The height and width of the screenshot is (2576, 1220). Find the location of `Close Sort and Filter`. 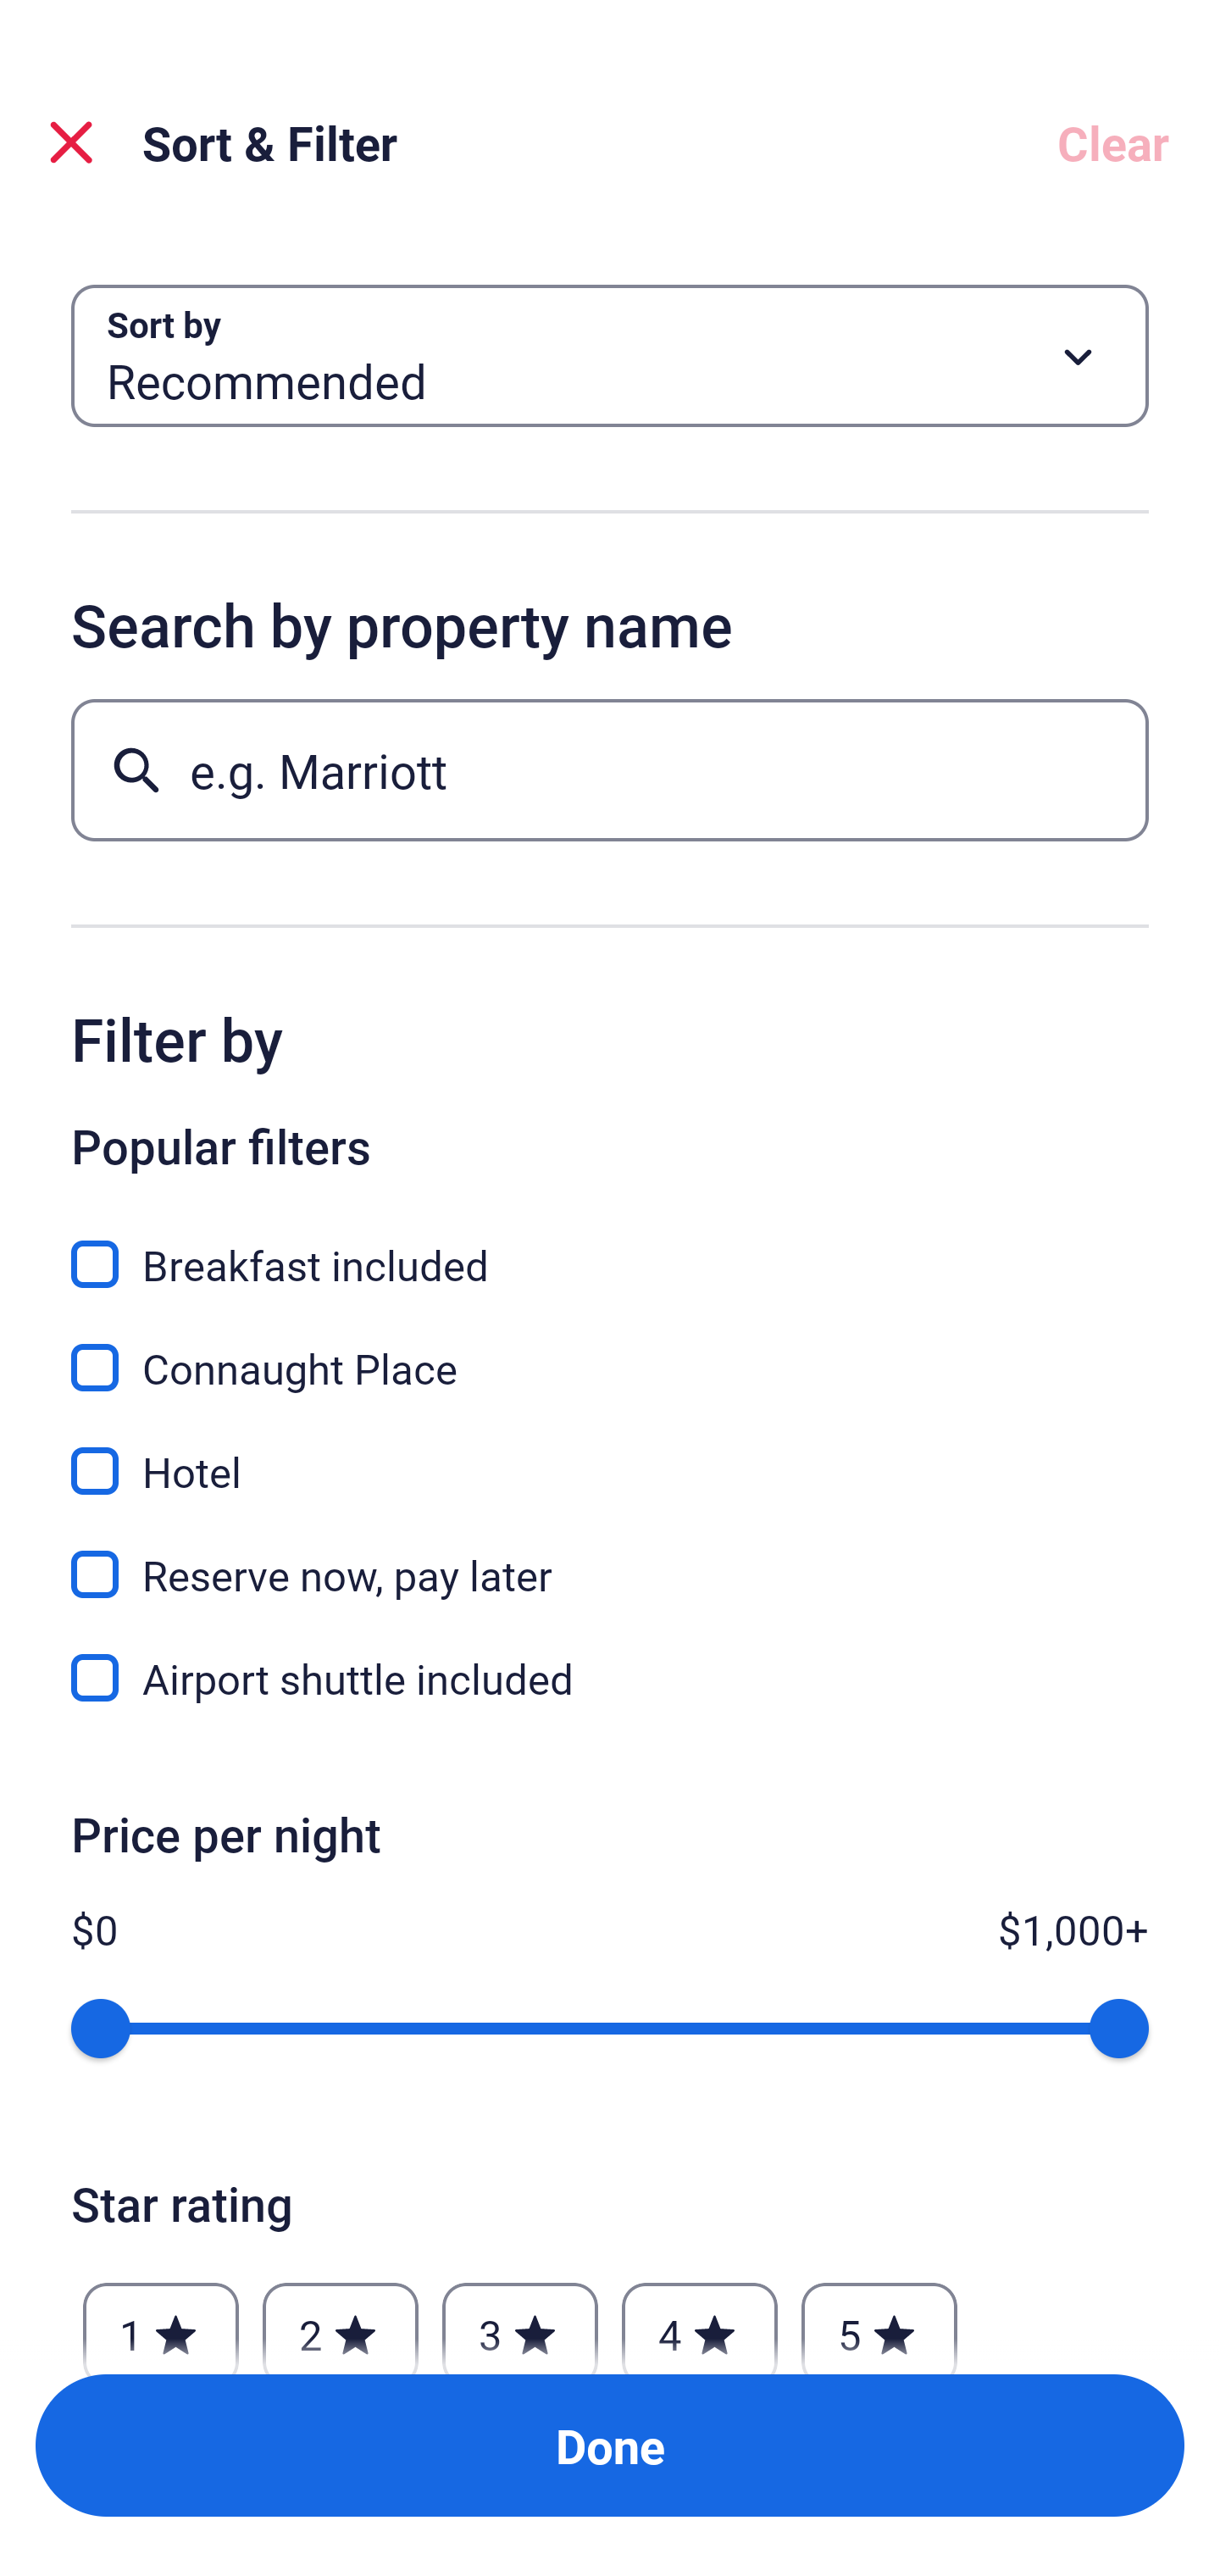

Close Sort and Filter is located at coordinates (71, 142).